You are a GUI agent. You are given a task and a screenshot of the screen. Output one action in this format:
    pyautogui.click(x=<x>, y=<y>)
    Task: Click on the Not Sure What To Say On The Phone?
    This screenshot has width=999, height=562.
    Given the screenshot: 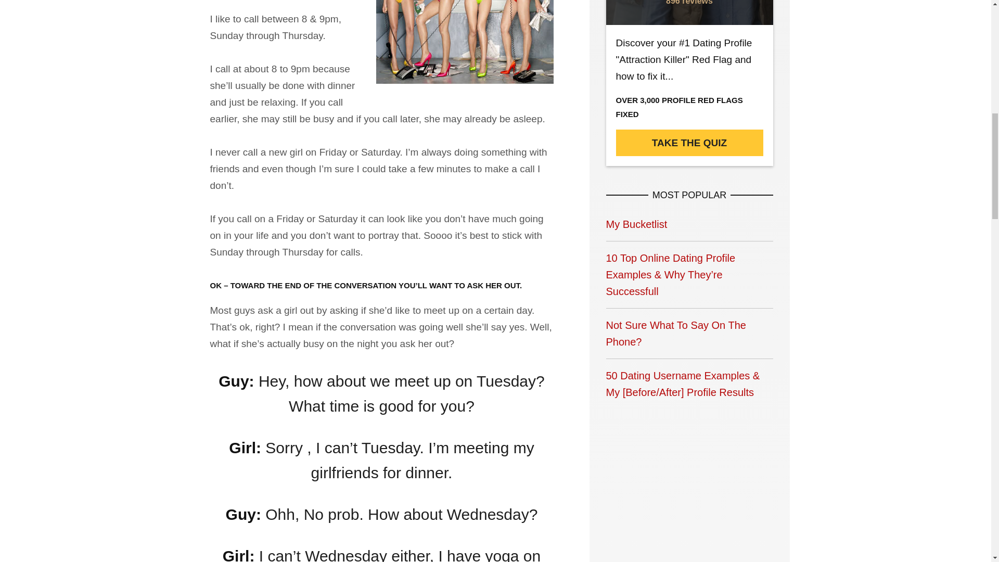 What is the action you would take?
    pyautogui.click(x=689, y=333)
    